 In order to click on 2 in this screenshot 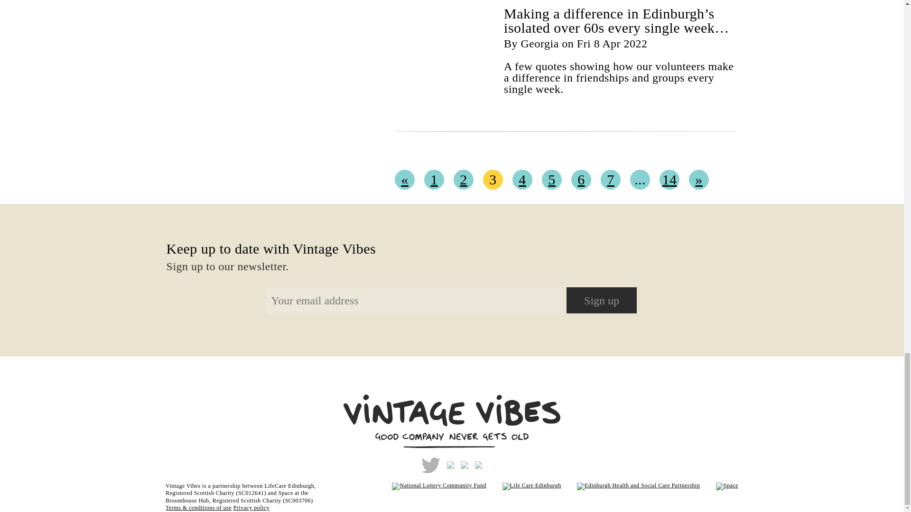, I will do `click(464, 179)`.